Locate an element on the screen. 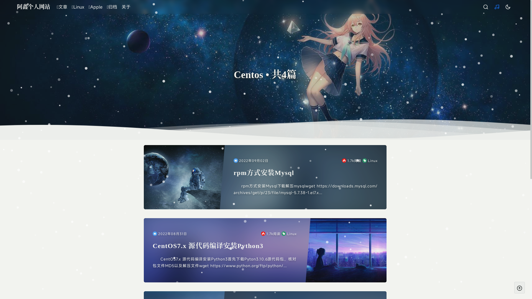 The image size is (532, 299). 0 is located at coordinates (508, 7).